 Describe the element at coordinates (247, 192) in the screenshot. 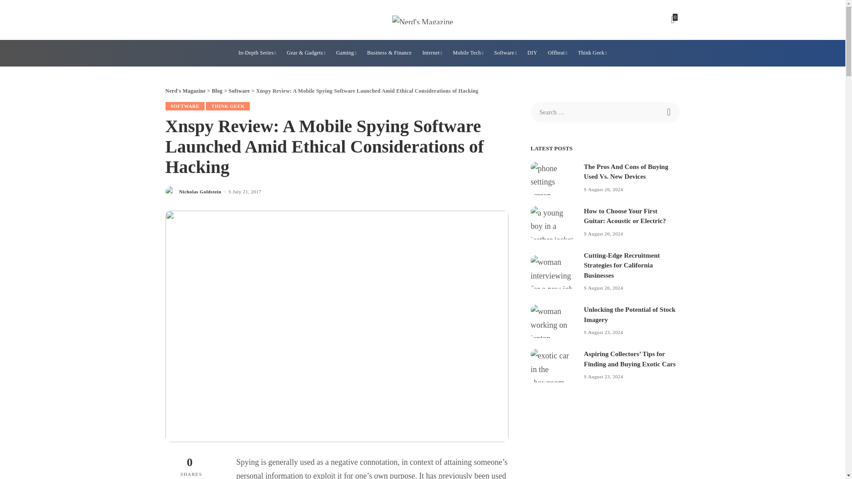

I see `2017-07-21T10:46:42-05:00` at that location.